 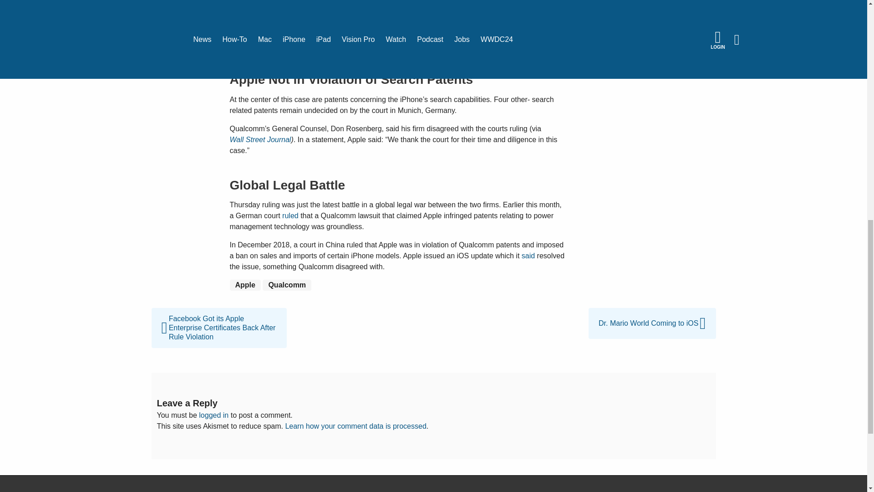 What do you see at coordinates (290, 215) in the screenshot?
I see `ruled` at bounding box center [290, 215].